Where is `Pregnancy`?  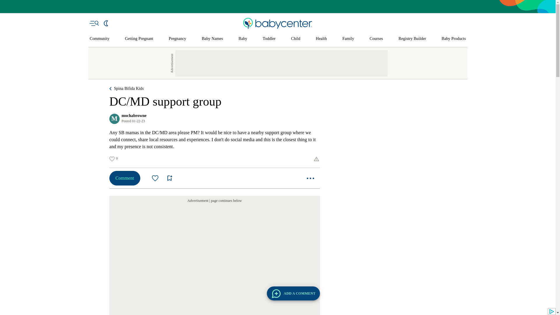 Pregnancy is located at coordinates (177, 39).